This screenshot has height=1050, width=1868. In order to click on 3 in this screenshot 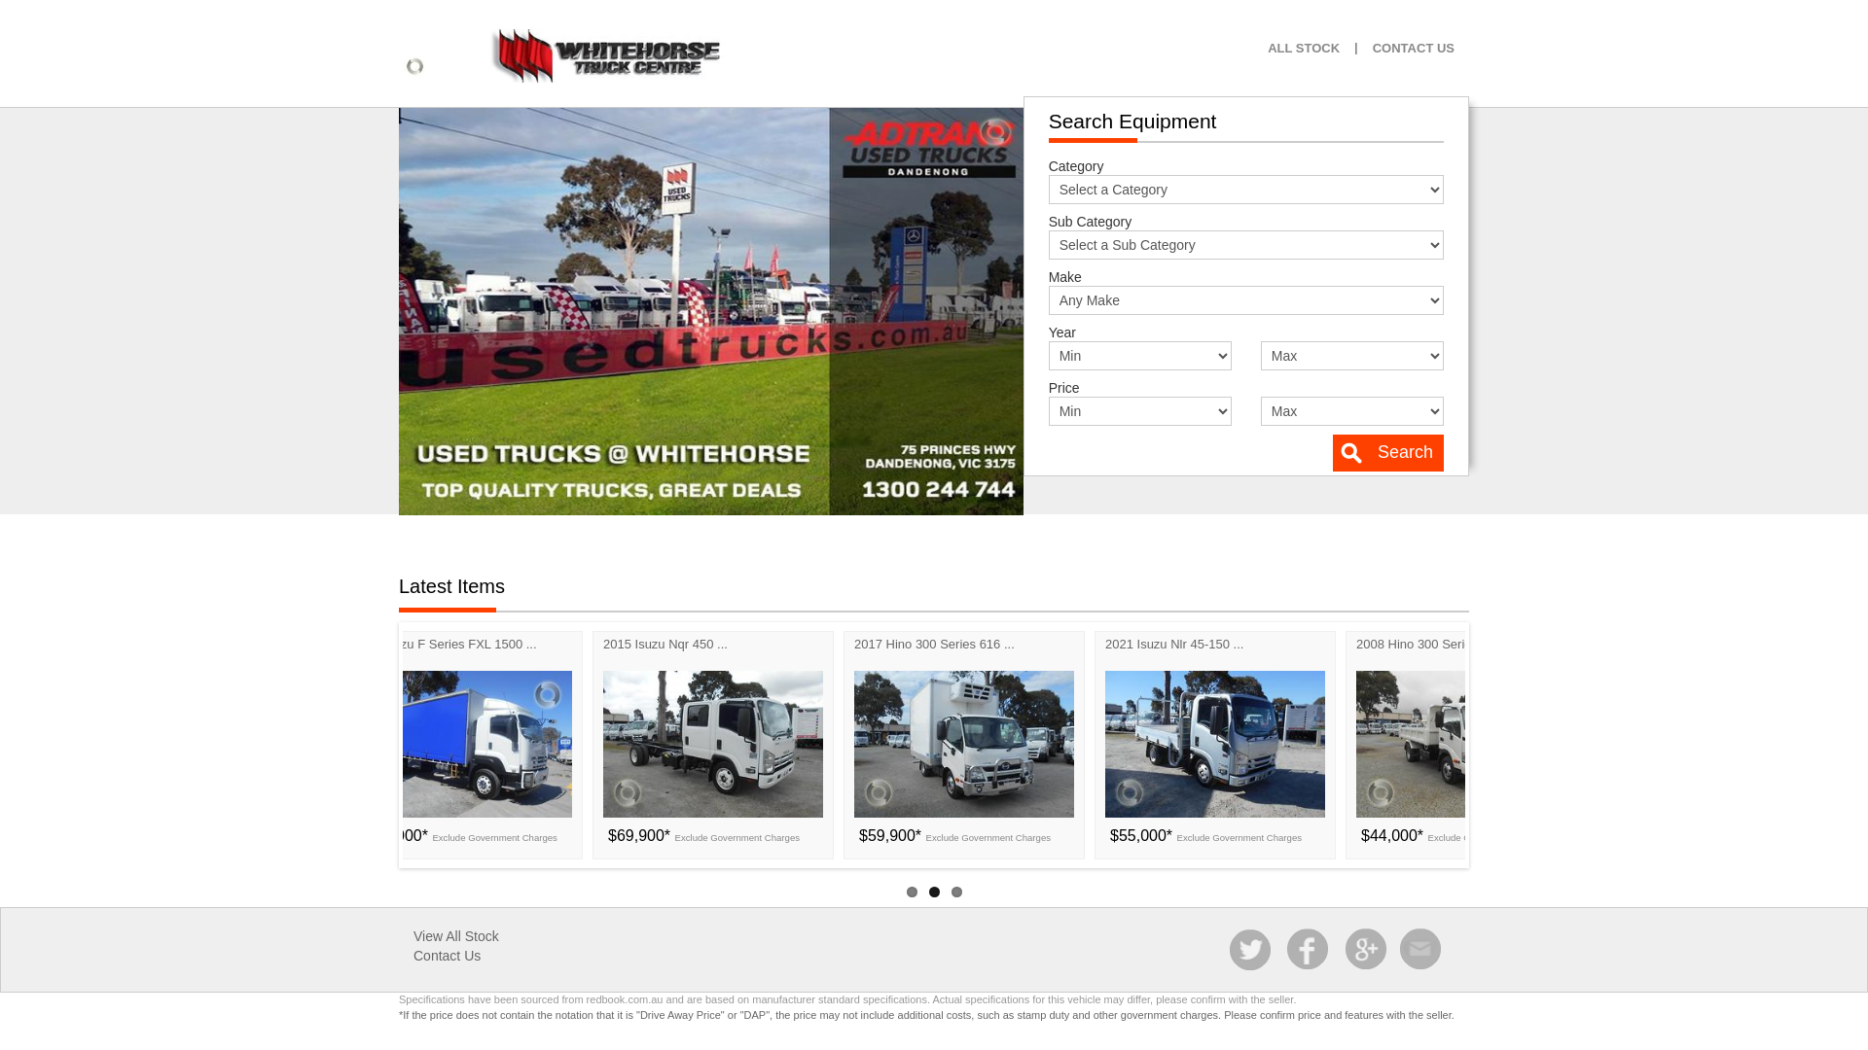, I will do `click(957, 892)`.